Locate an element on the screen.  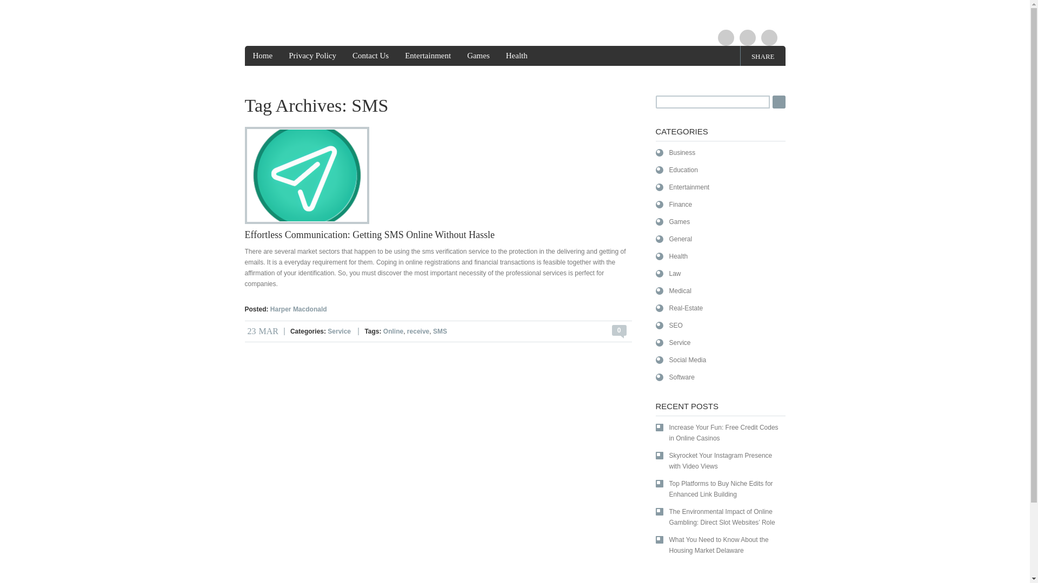
Top Platforms to Buy Niche Edits for Enhanced Link Building is located at coordinates (718, 489).